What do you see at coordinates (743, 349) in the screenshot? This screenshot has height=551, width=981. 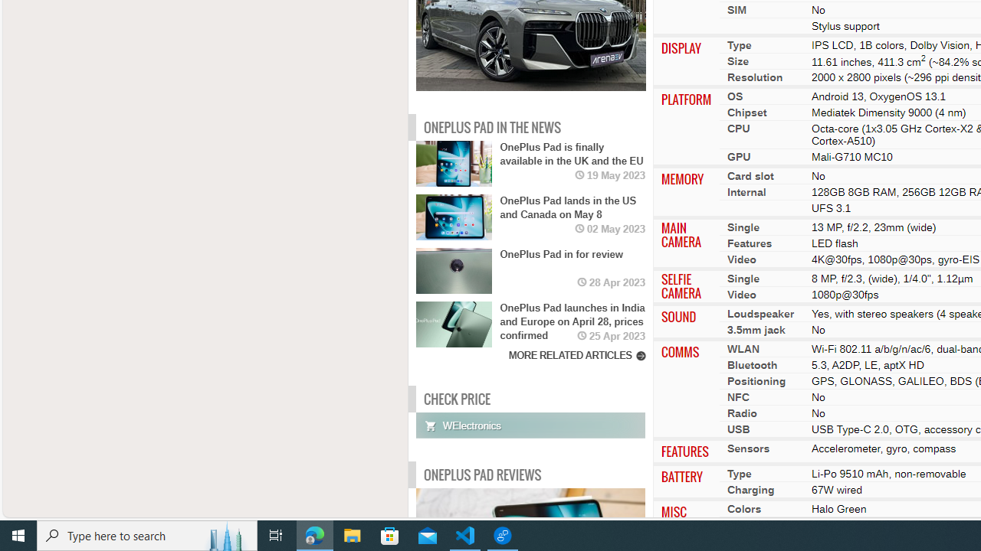 I see `WLAN` at bounding box center [743, 349].